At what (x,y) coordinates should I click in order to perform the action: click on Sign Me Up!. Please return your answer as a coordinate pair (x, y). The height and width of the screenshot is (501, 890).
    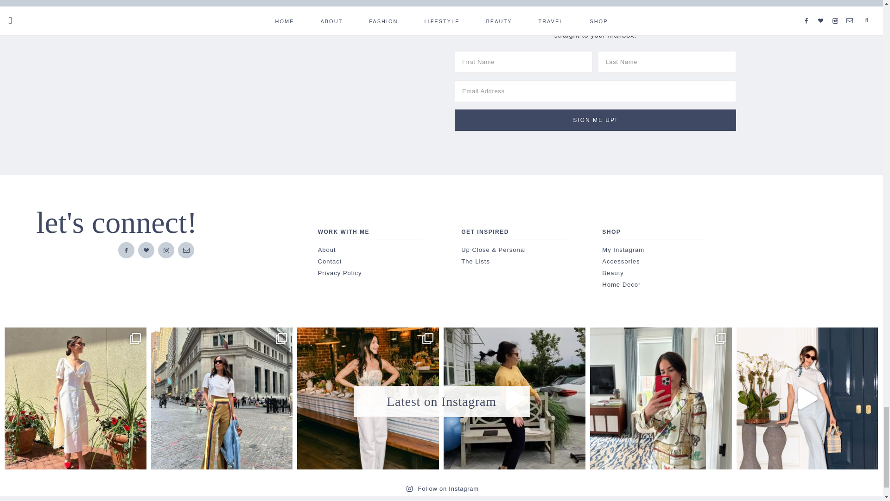
    Looking at the image, I should click on (595, 120).